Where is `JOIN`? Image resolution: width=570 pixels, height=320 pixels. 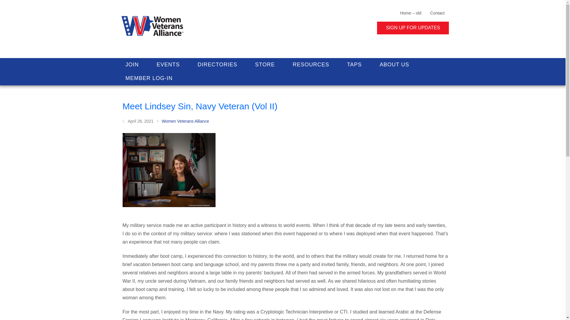
JOIN is located at coordinates (132, 65).